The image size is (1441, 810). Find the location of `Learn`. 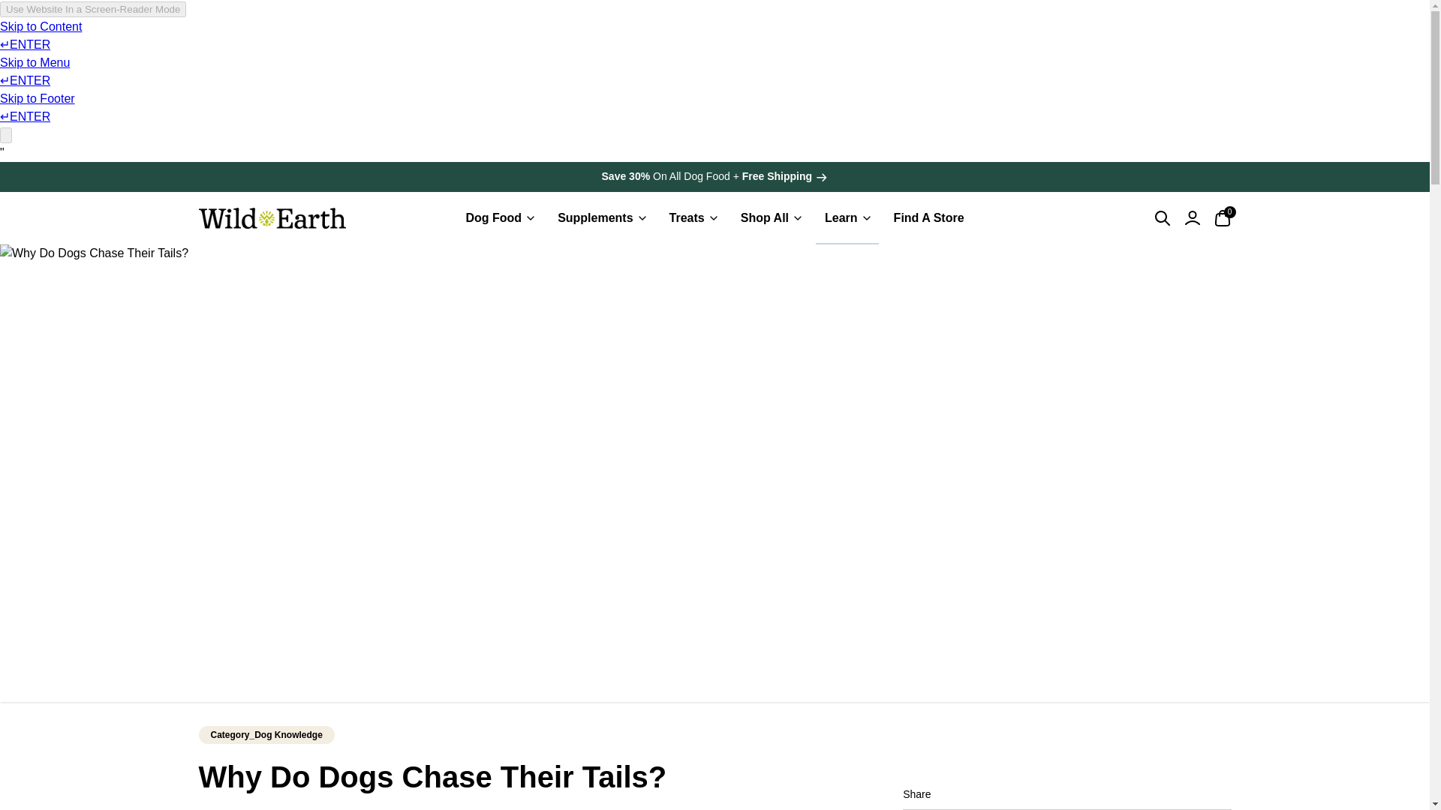

Learn is located at coordinates (1222, 217).